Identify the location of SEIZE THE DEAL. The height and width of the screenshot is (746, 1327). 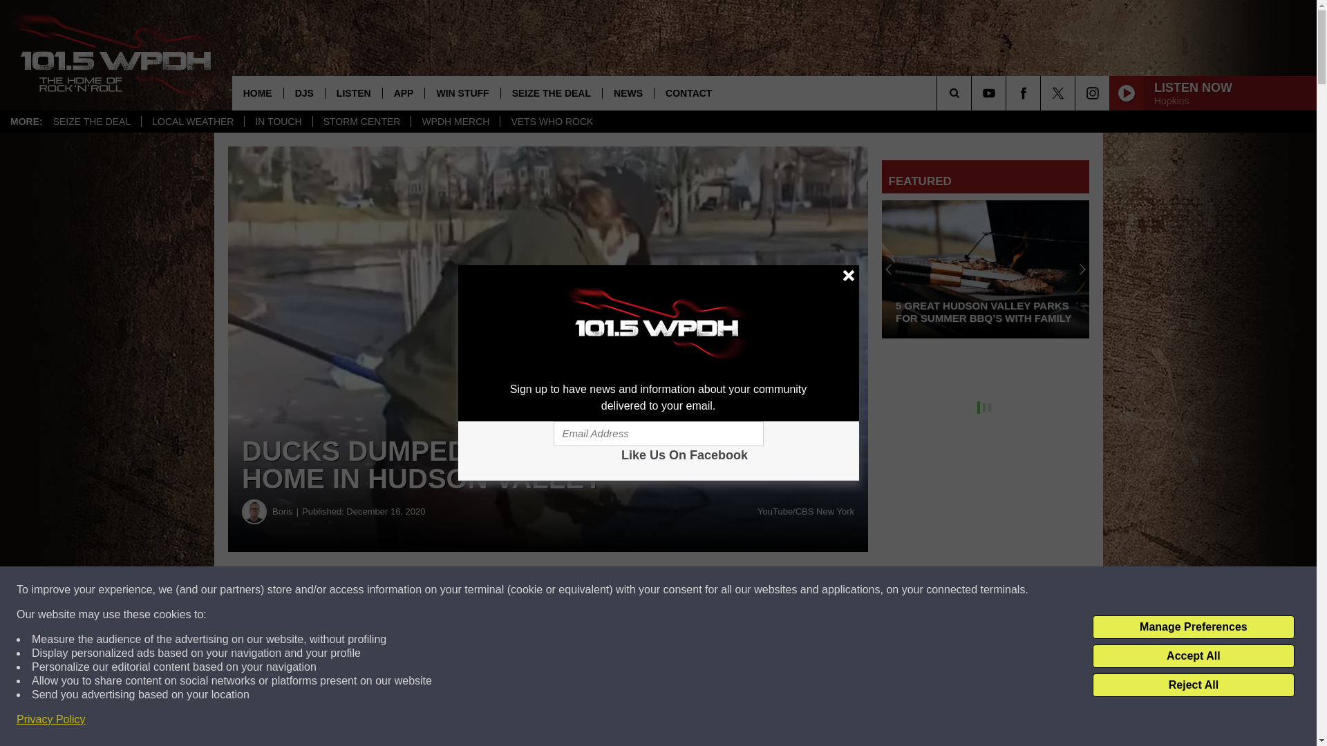
(551, 93).